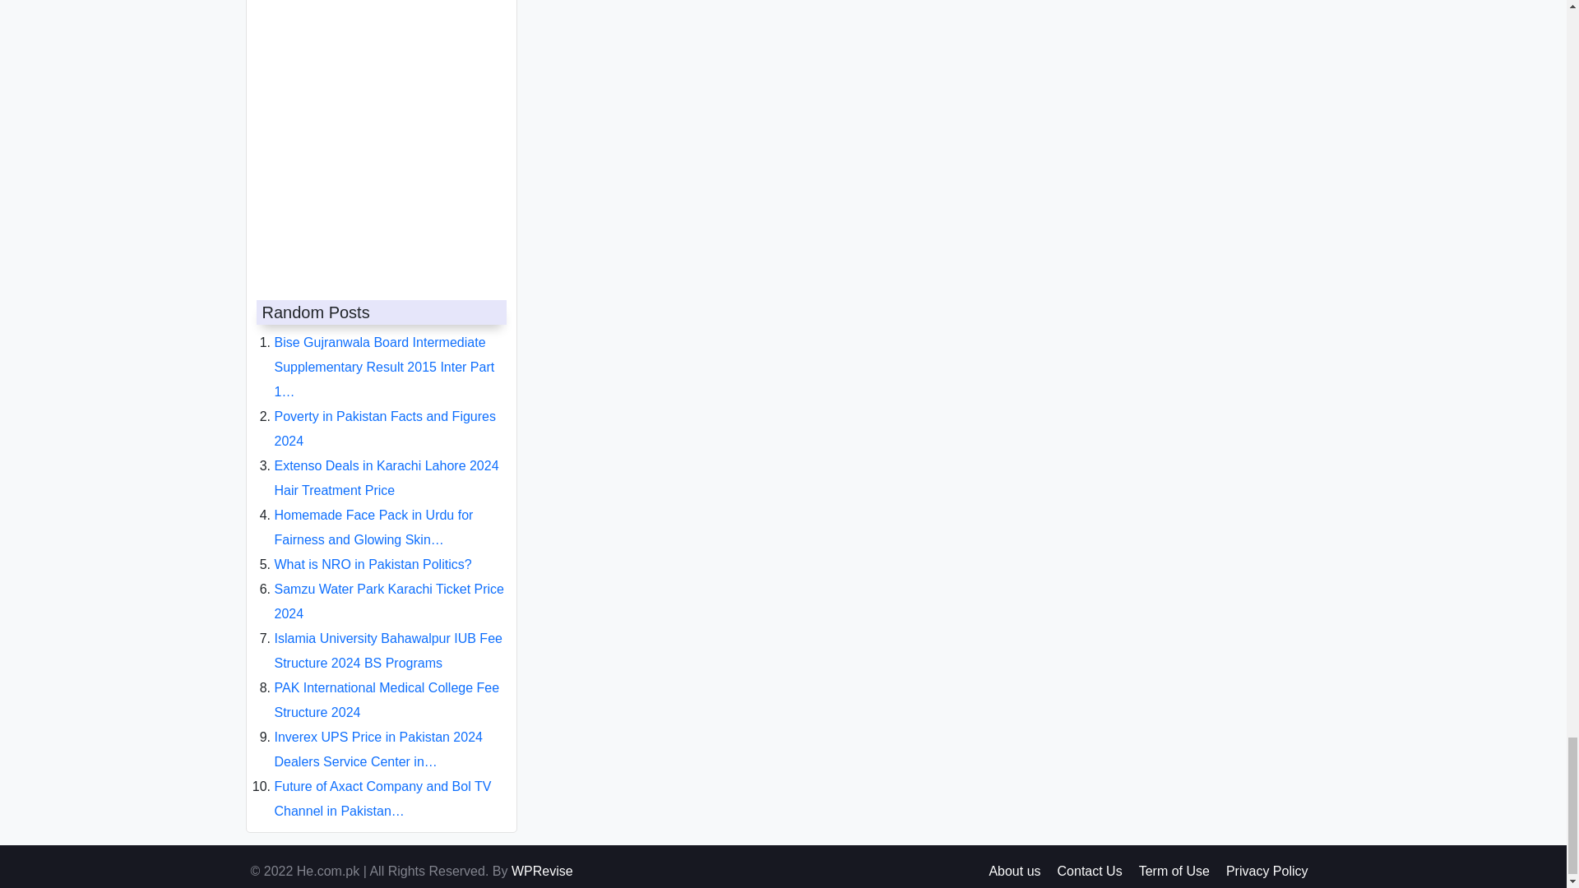 The image size is (1579, 888). I want to click on Extenso Deals in Karachi Lahore 2024 Hair Treatment Price, so click(387, 465).